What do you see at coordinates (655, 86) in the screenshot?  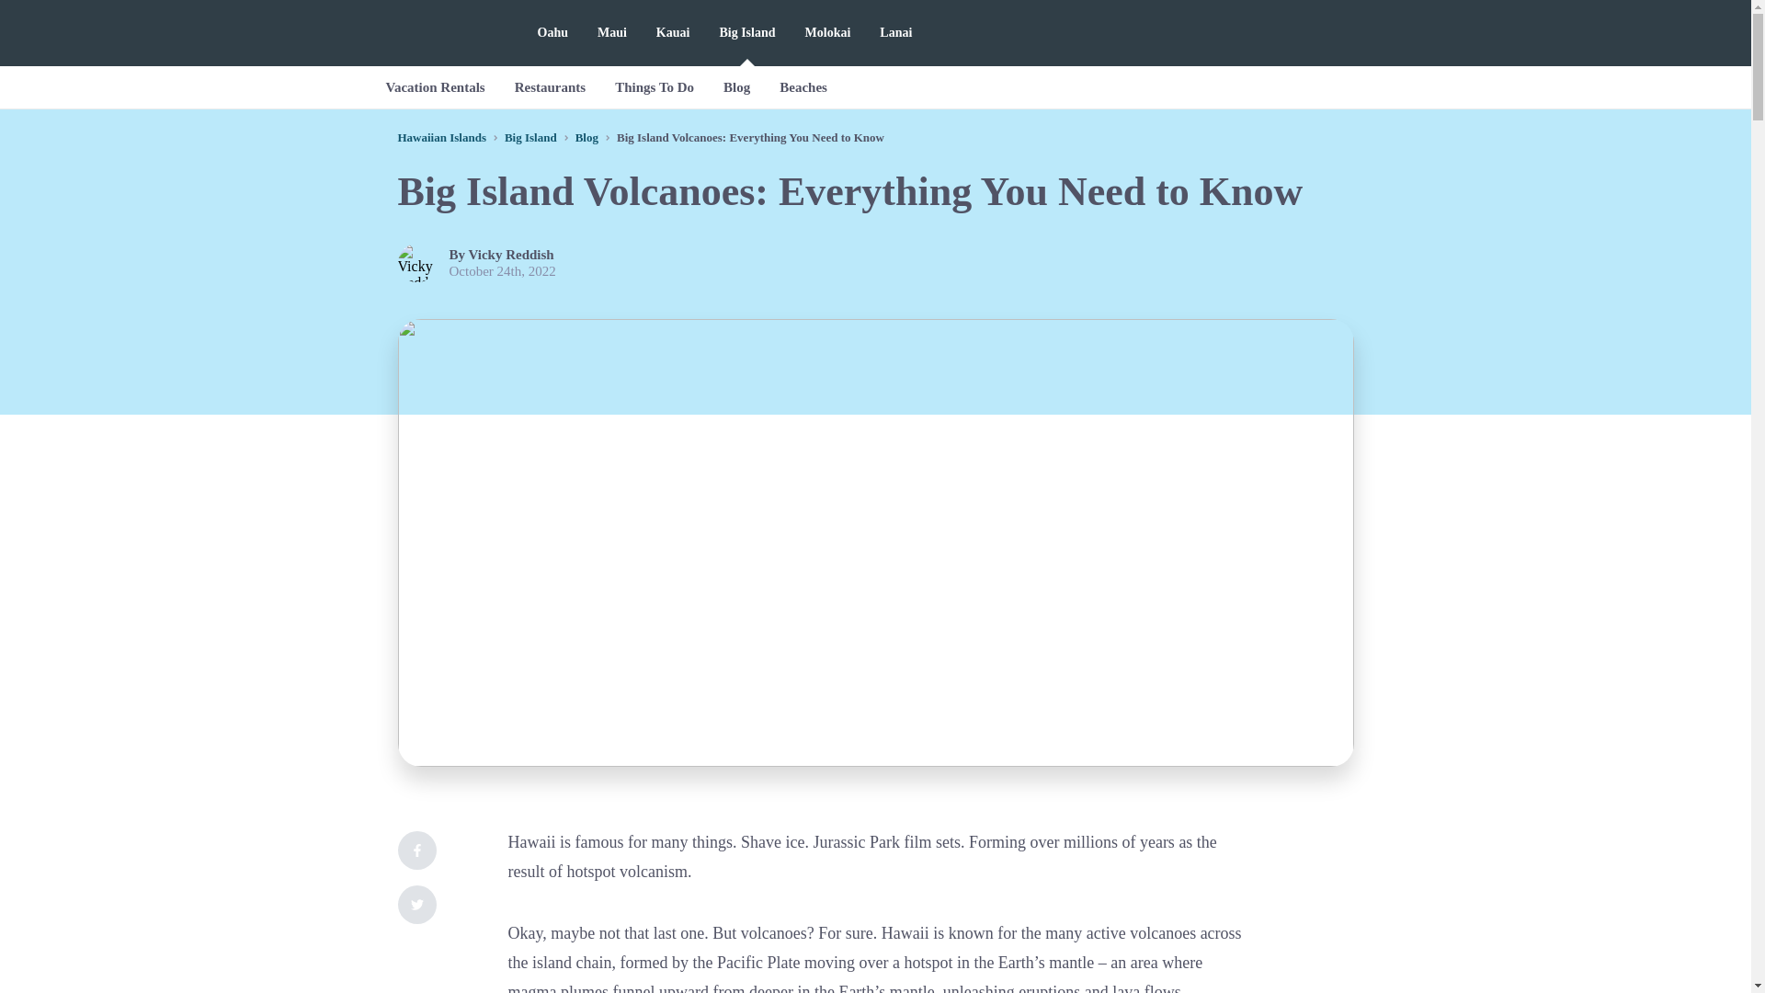 I see `Things To Do` at bounding box center [655, 86].